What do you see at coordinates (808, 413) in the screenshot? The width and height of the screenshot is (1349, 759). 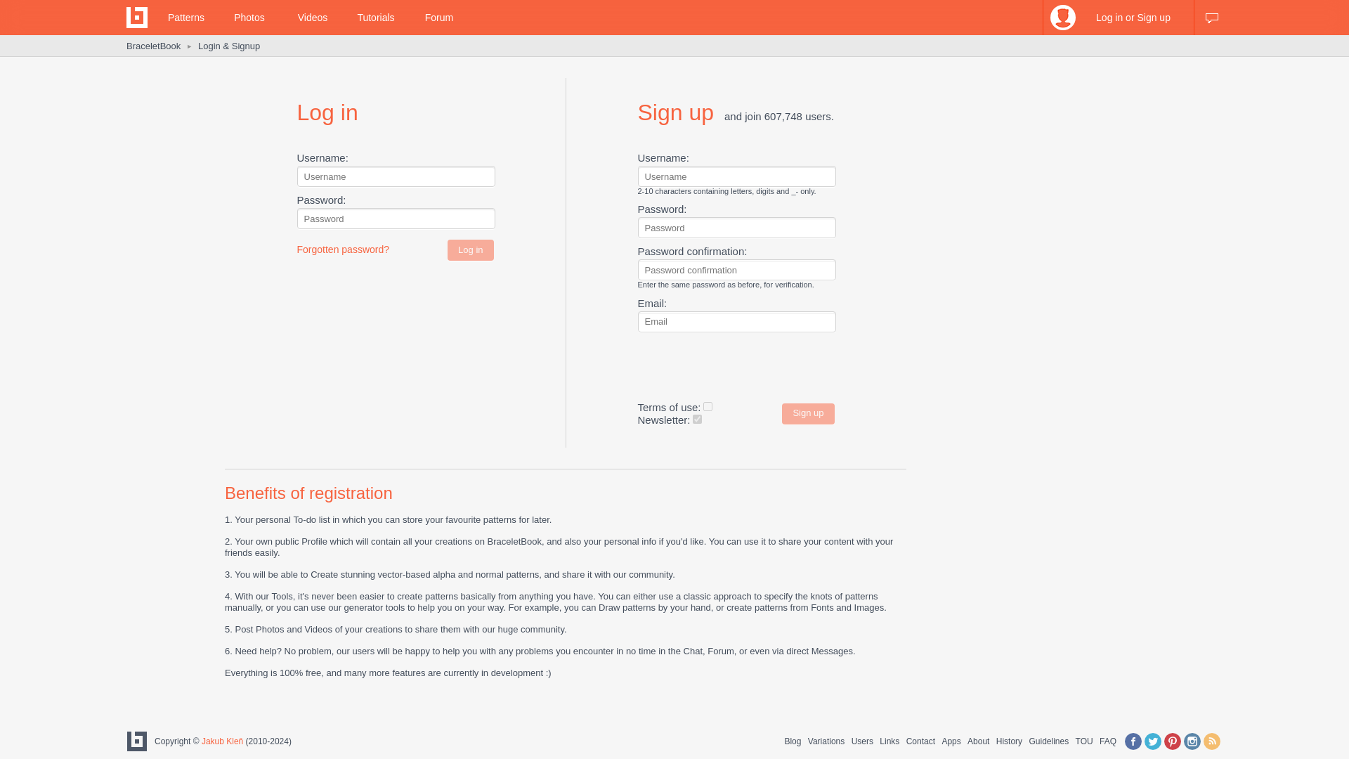 I see `Sign up` at bounding box center [808, 413].